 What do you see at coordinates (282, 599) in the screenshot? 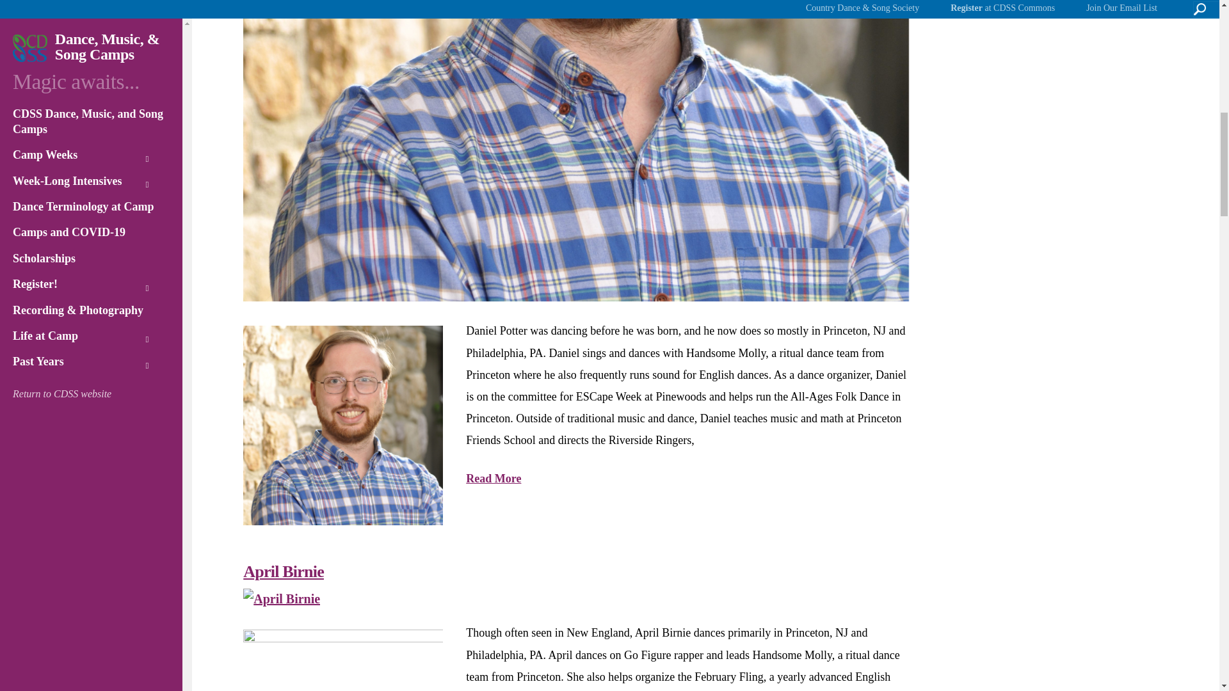
I see `April Birnie` at bounding box center [282, 599].